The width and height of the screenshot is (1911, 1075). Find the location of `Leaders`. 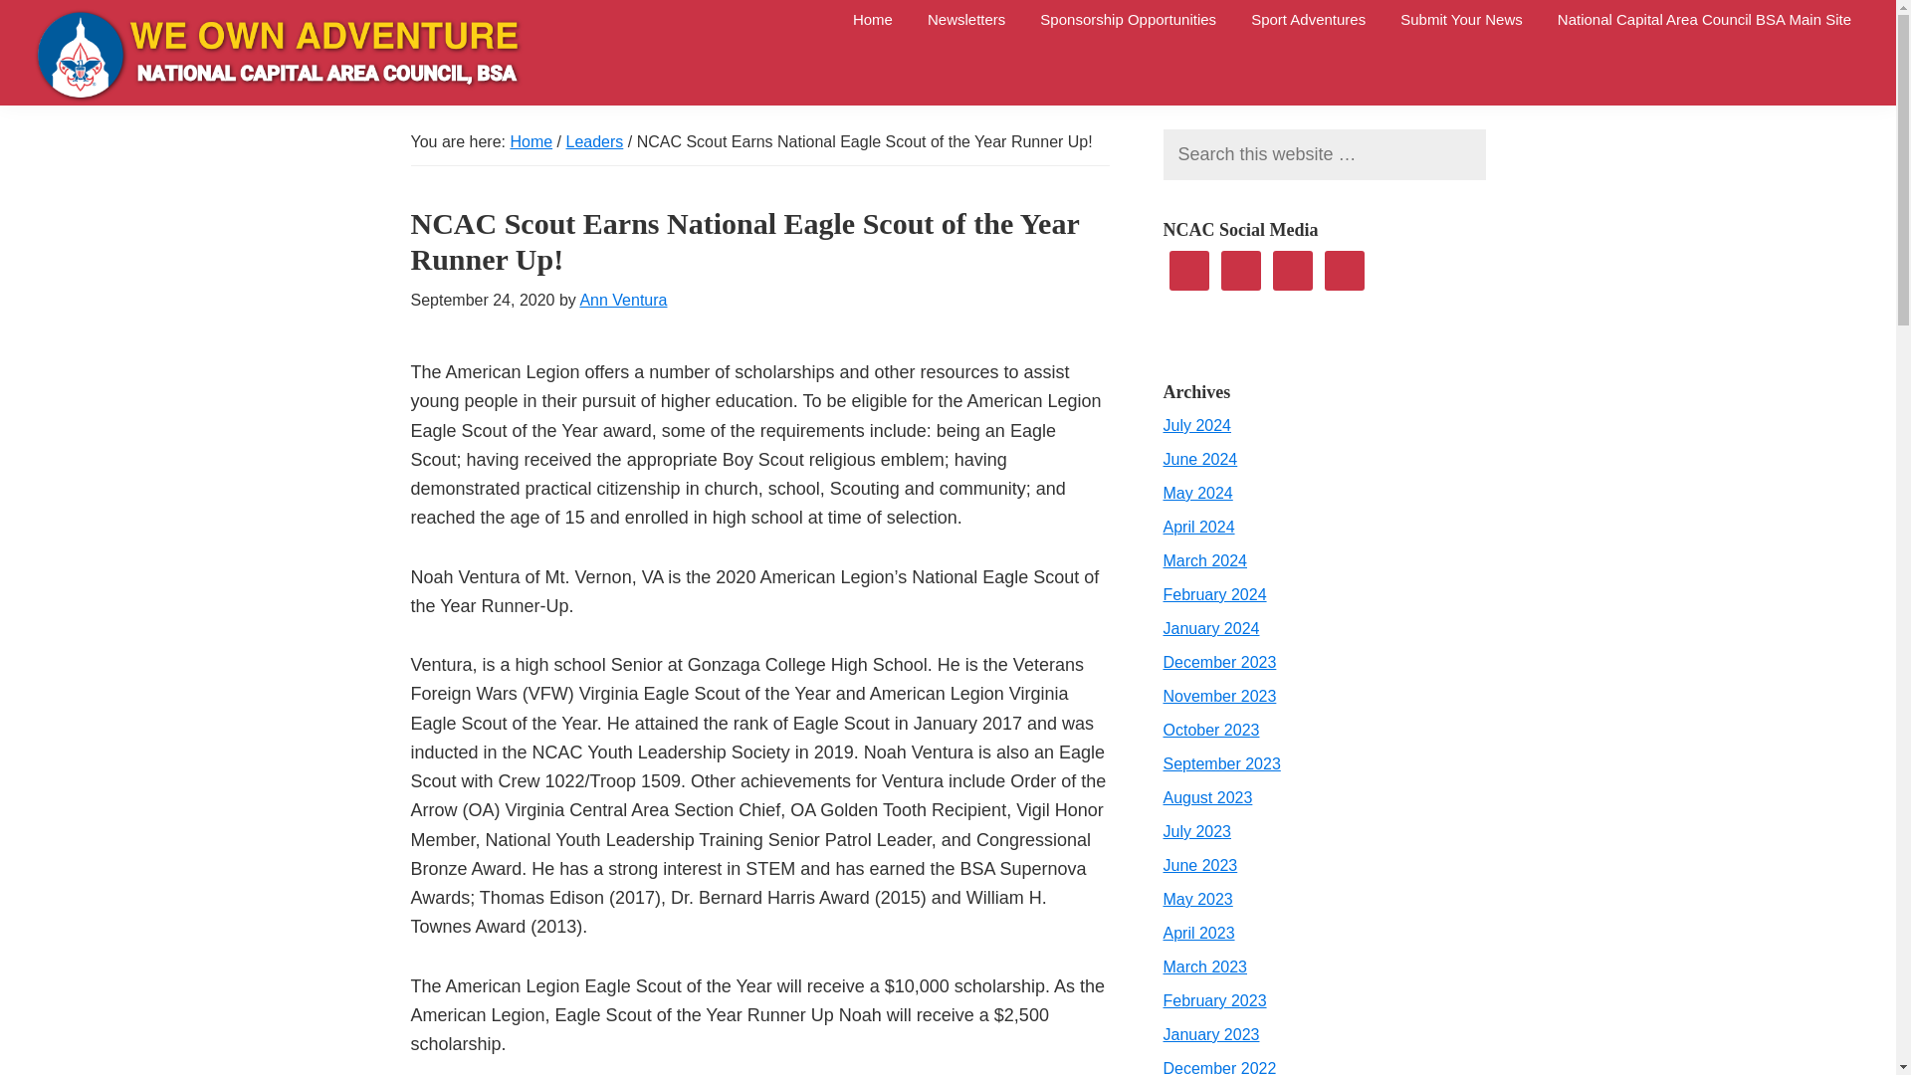

Leaders is located at coordinates (593, 141).